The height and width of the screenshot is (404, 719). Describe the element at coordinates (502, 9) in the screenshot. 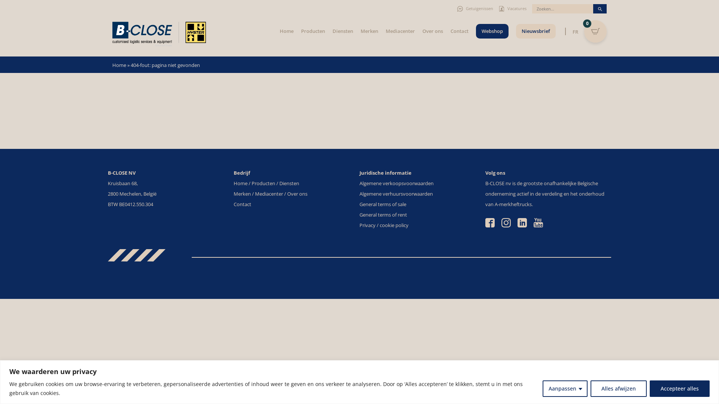

I see `Jobs` at that location.